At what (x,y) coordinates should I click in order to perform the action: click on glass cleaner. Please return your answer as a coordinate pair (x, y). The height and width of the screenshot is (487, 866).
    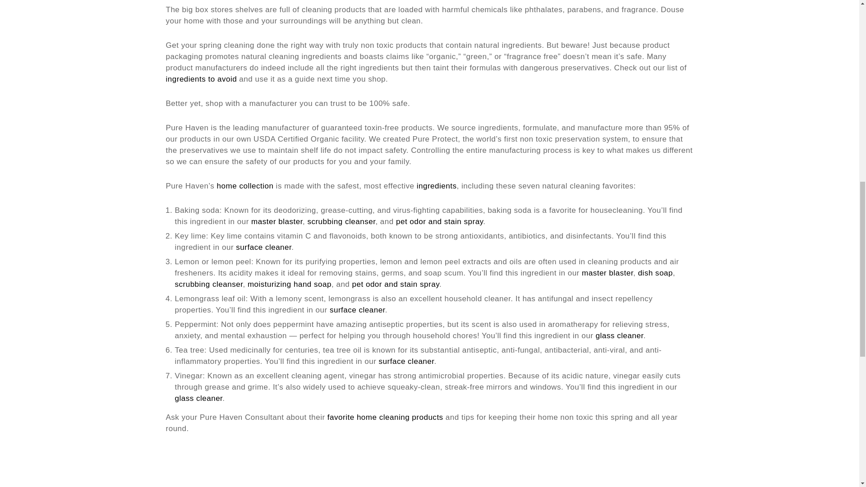
    Looking at the image, I should click on (619, 335).